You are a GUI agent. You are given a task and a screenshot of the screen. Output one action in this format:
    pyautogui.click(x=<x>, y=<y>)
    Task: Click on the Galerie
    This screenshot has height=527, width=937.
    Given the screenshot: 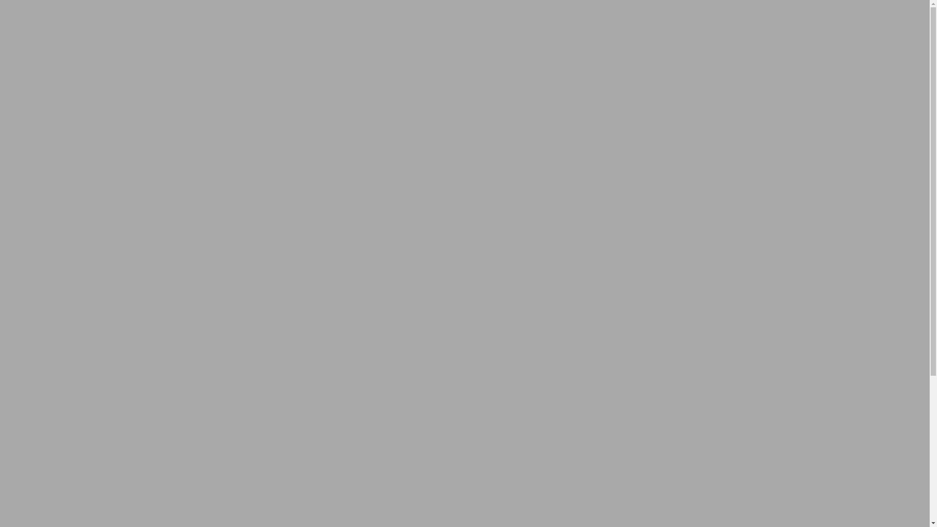 What is the action you would take?
    pyautogui.click(x=31, y=371)
    